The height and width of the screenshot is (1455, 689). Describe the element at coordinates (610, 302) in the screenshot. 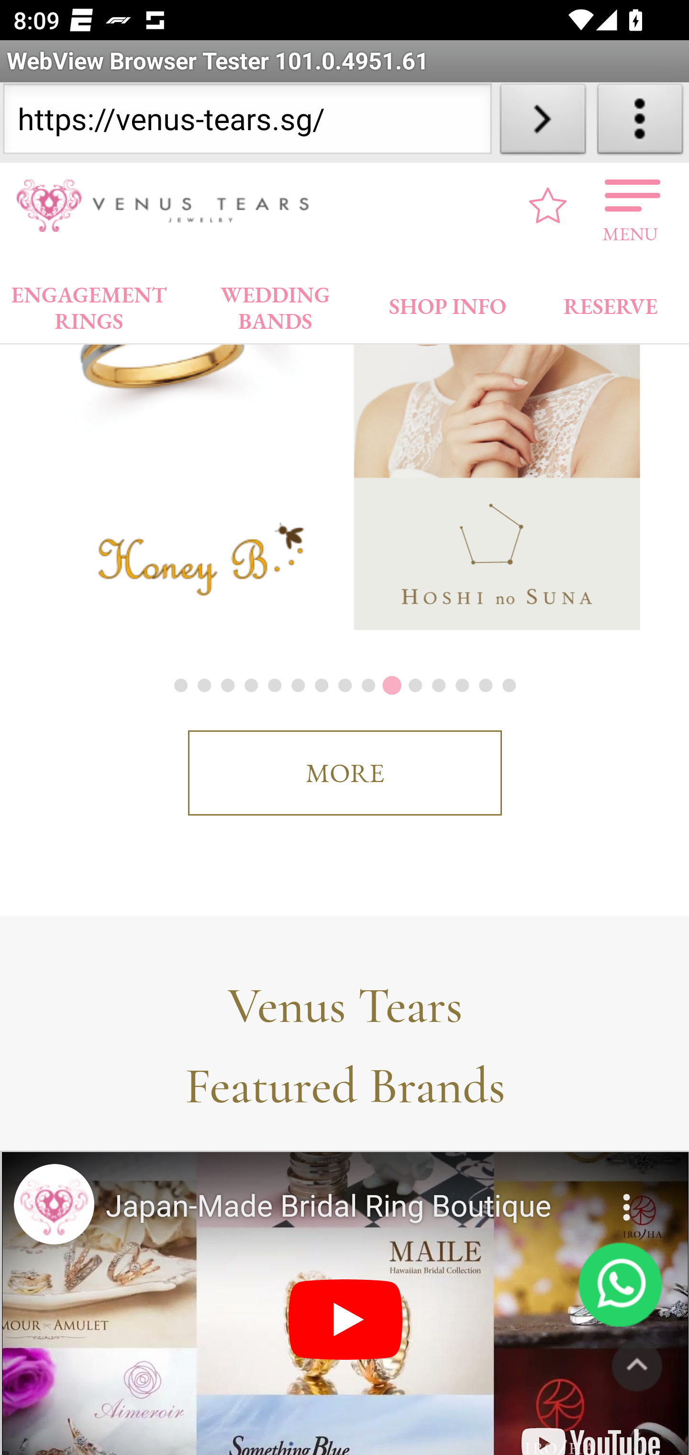

I see `RESERVE` at that location.